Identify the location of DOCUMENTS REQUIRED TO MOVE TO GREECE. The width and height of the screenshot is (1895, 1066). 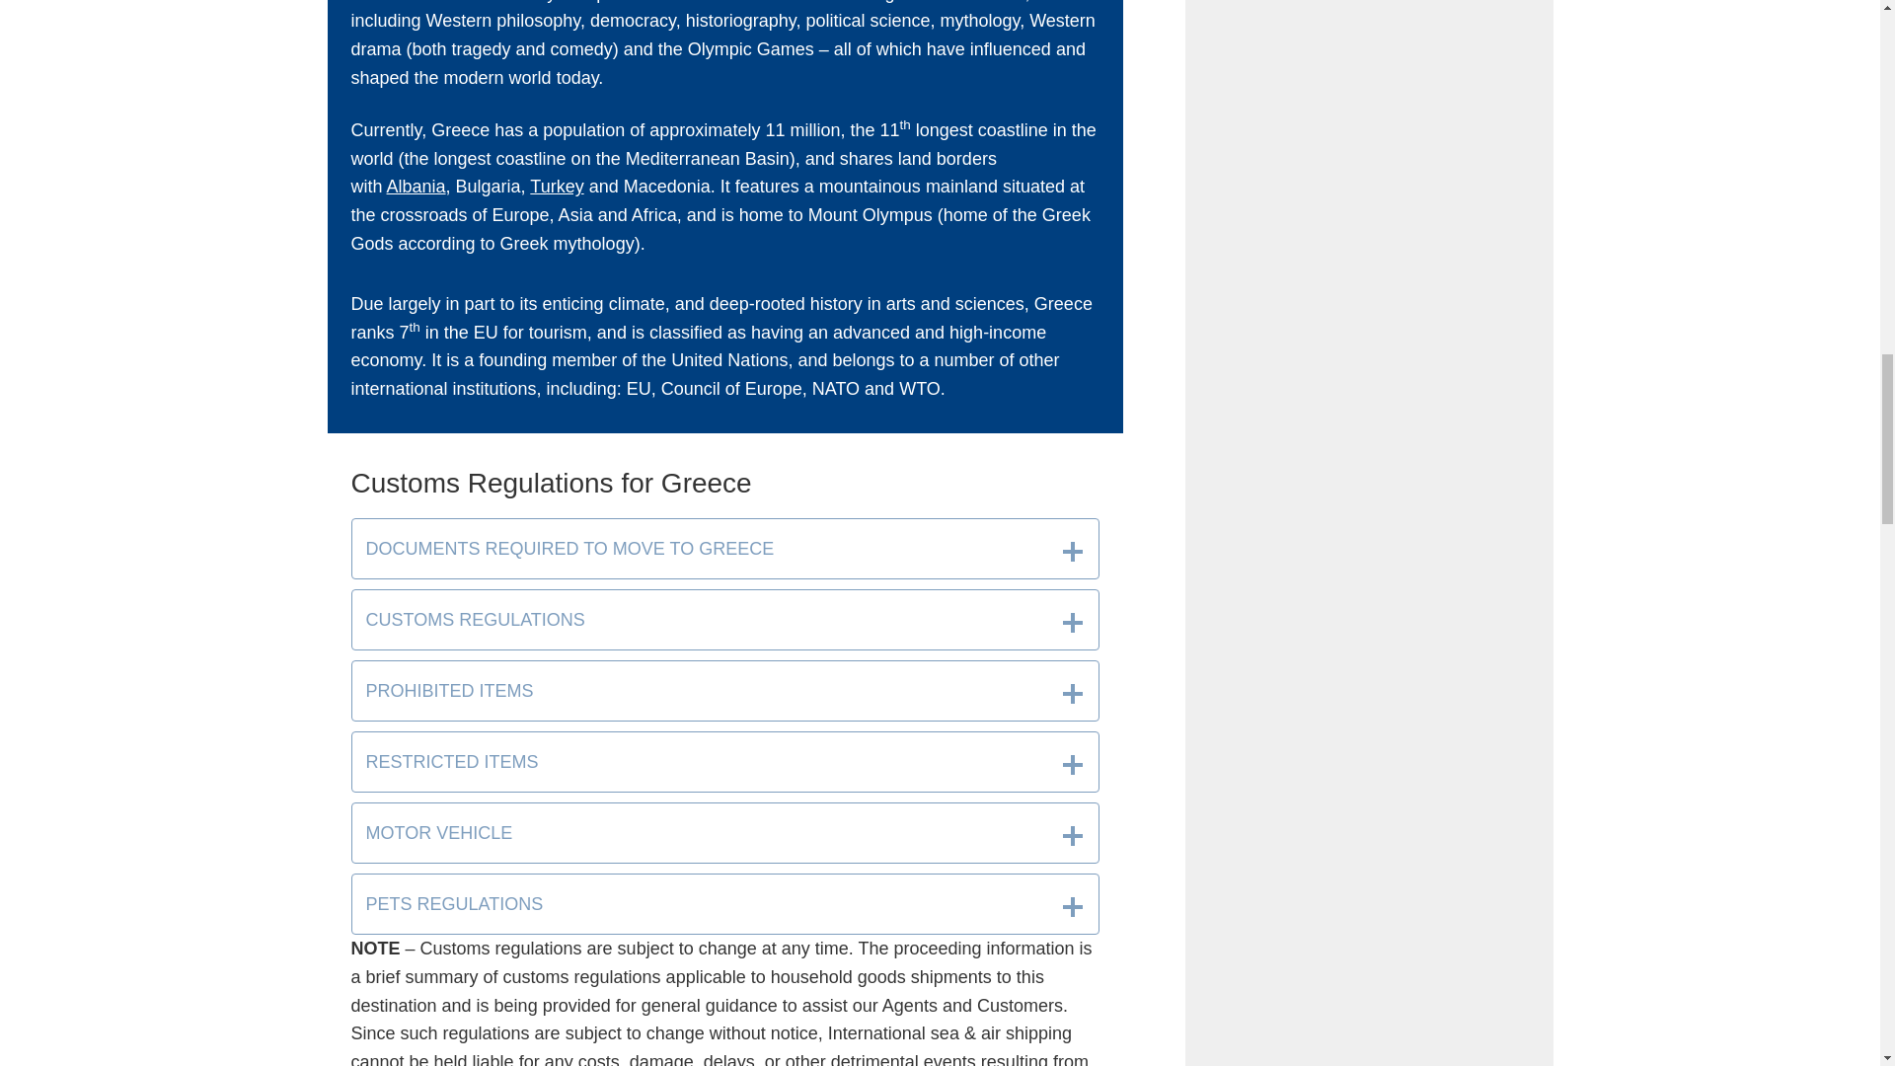
(724, 549).